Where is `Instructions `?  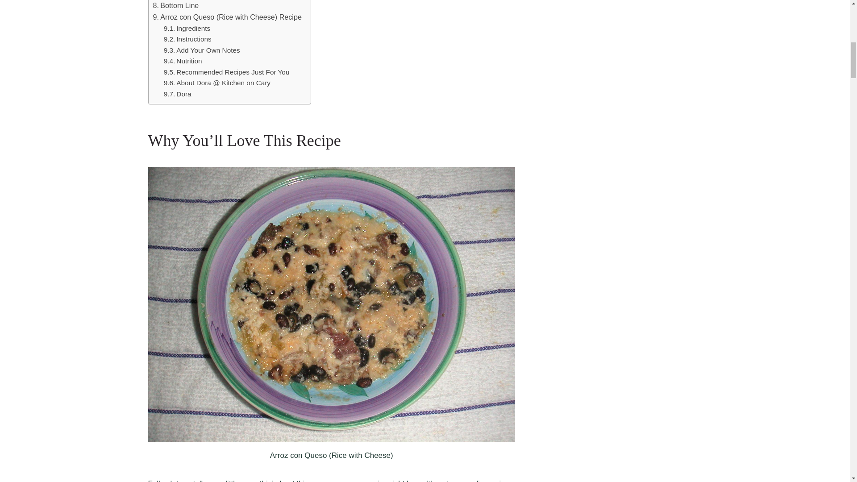
Instructions  is located at coordinates (188, 39).